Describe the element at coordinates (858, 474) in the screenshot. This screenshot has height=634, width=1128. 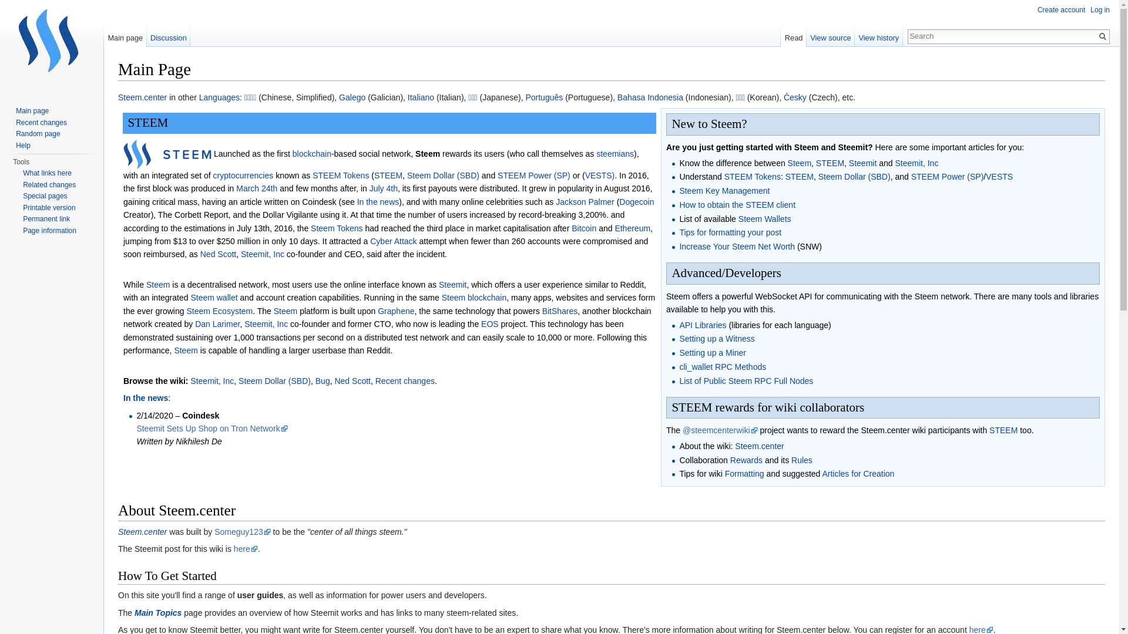
I see `Articles for Creation` at that location.